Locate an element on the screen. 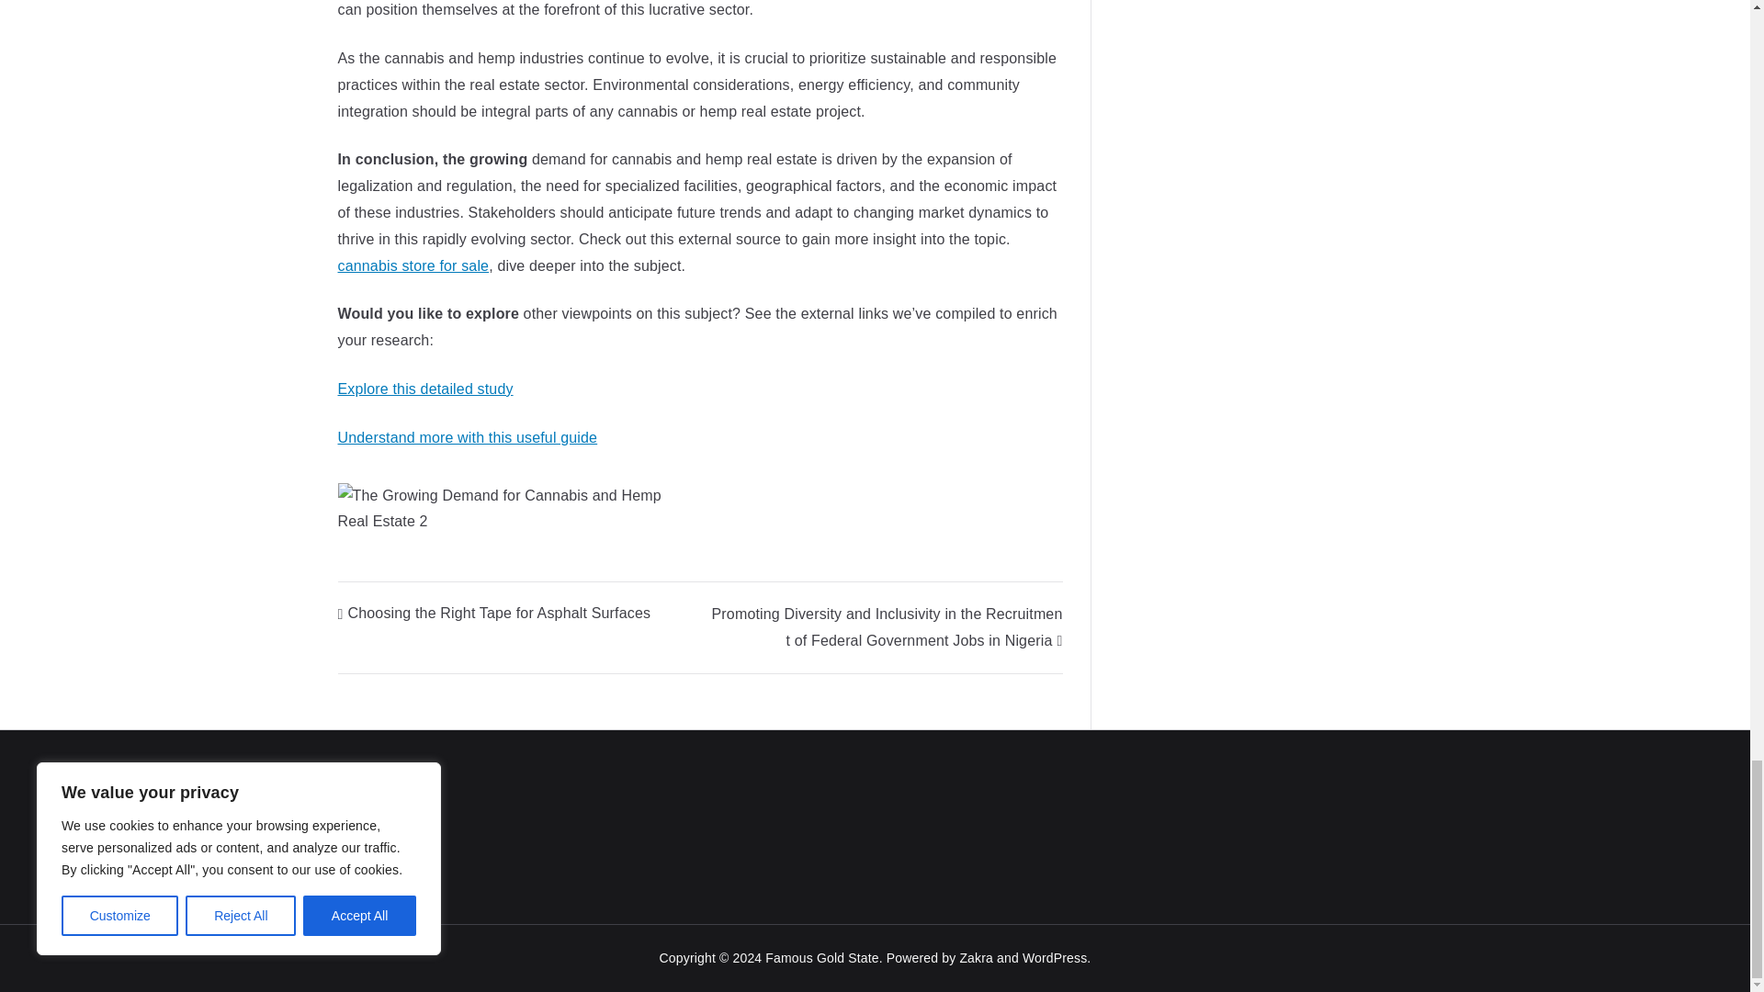  Zakra is located at coordinates (976, 957).